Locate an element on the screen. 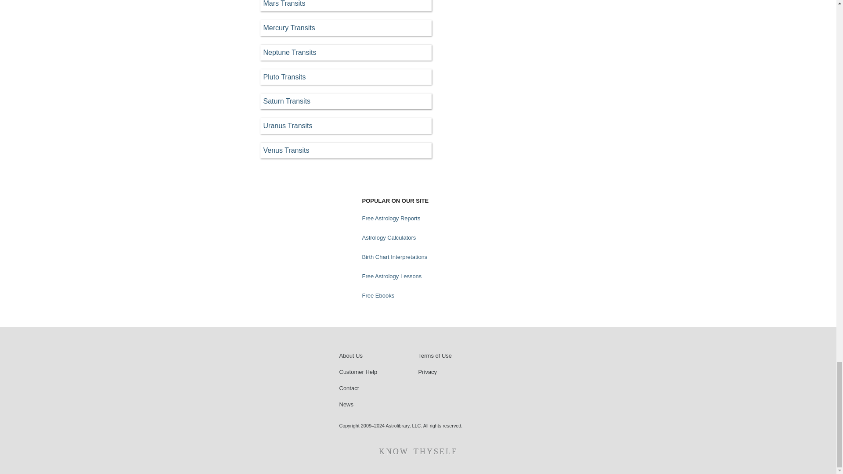 The height and width of the screenshot is (474, 843). Uranus Transits is located at coordinates (345, 126).